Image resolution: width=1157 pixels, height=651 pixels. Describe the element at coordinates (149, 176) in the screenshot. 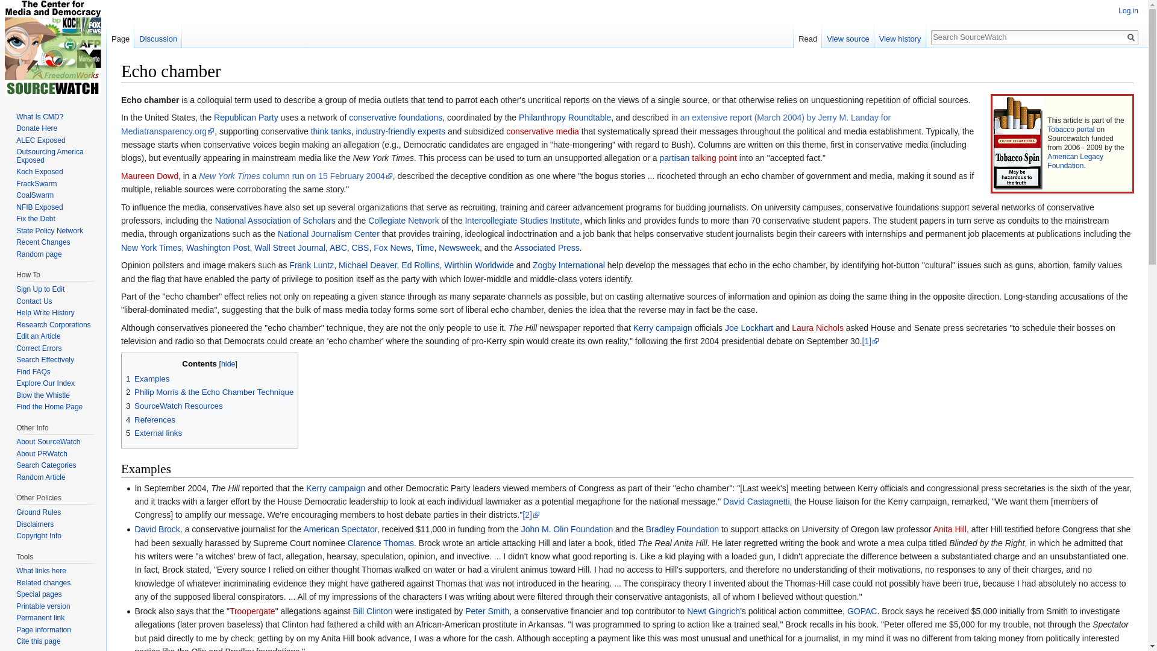

I see `Maureen Dowd` at that location.